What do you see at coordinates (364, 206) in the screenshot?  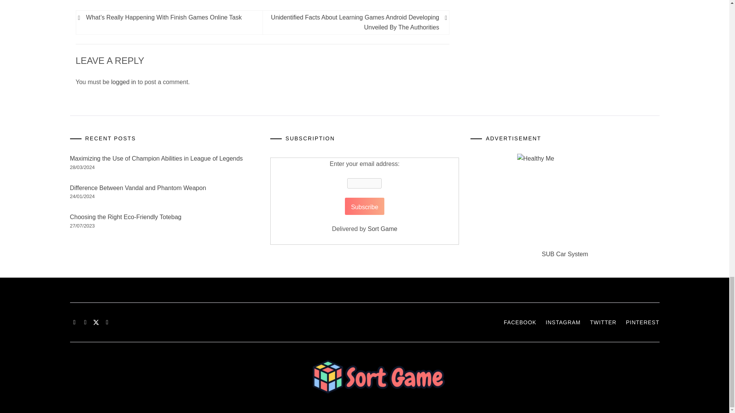 I see `Subscribe` at bounding box center [364, 206].